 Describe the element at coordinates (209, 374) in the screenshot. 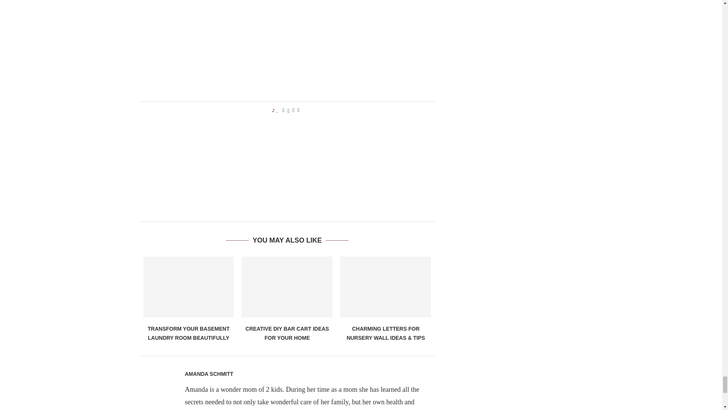

I see `Author Amanda Schmitt` at that location.